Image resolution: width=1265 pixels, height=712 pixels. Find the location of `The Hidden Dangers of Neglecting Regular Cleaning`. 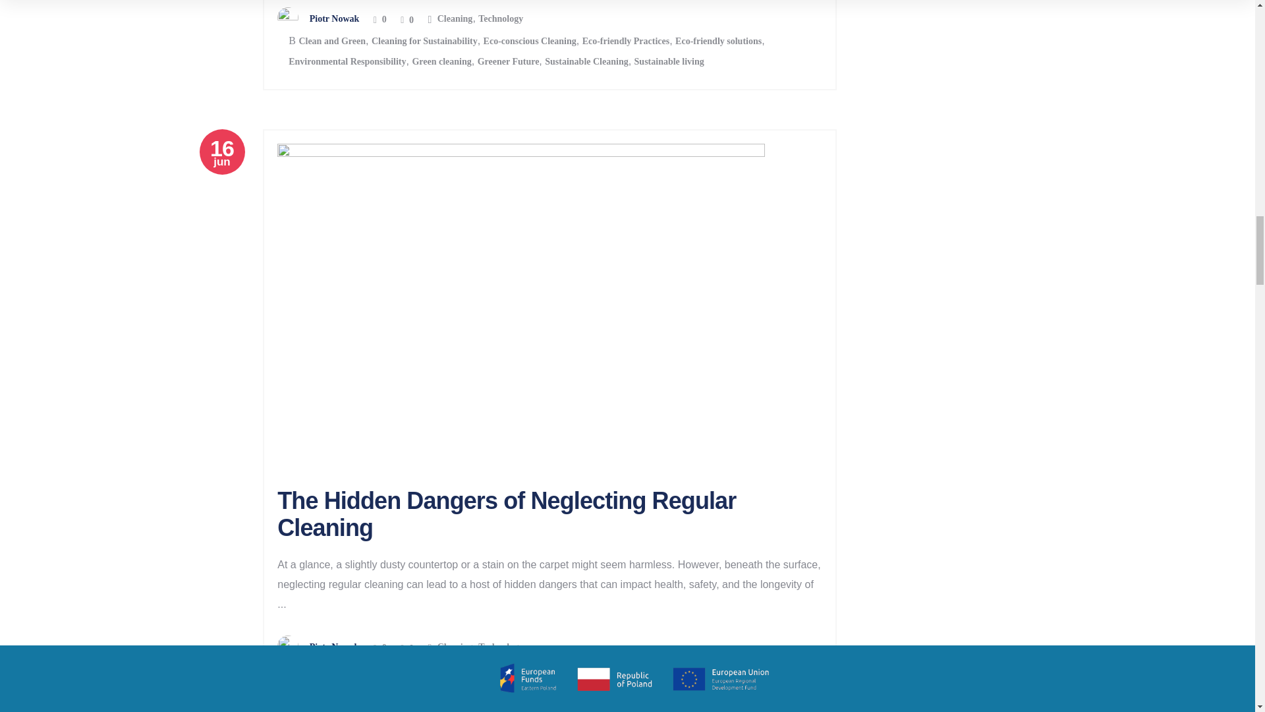

The Hidden Dangers of Neglecting Regular Cleaning is located at coordinates (506, 513).